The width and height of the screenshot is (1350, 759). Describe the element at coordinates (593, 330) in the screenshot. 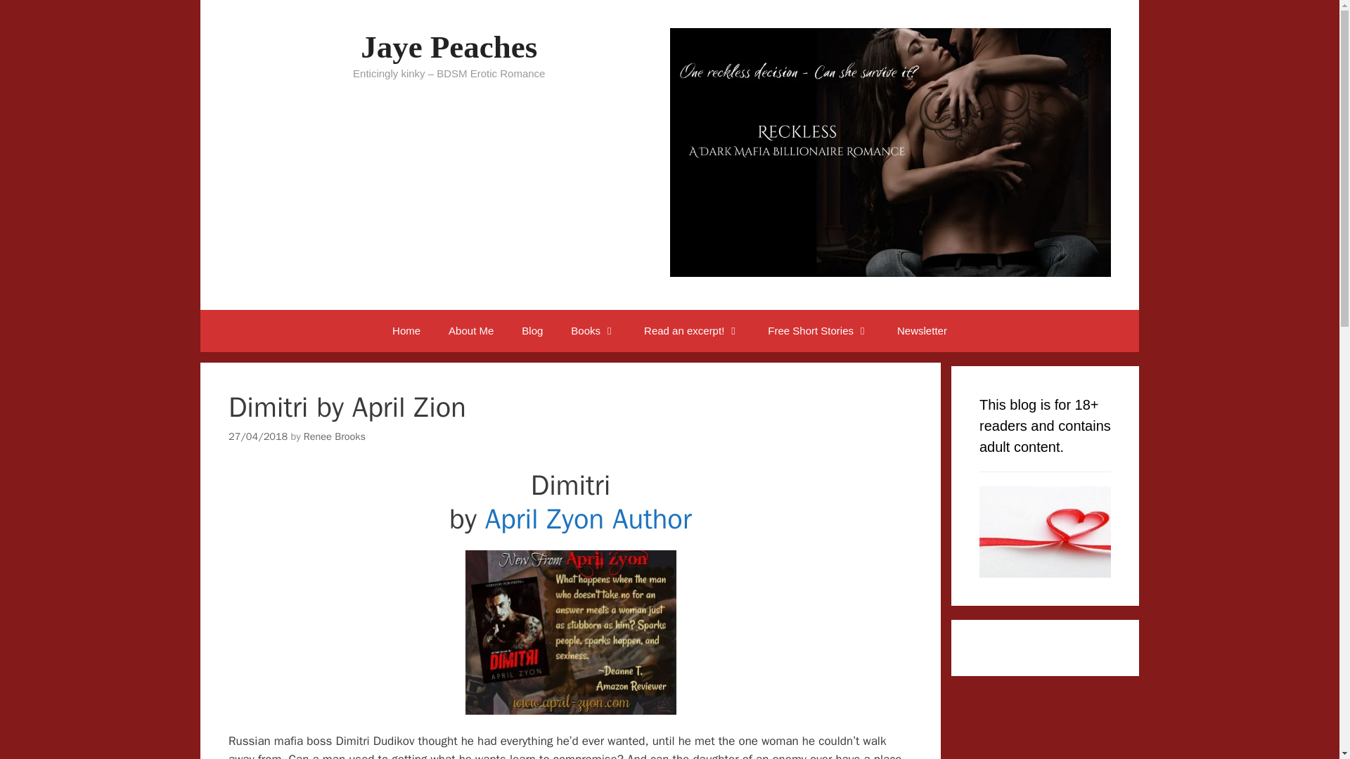

I see `Books` at that location.